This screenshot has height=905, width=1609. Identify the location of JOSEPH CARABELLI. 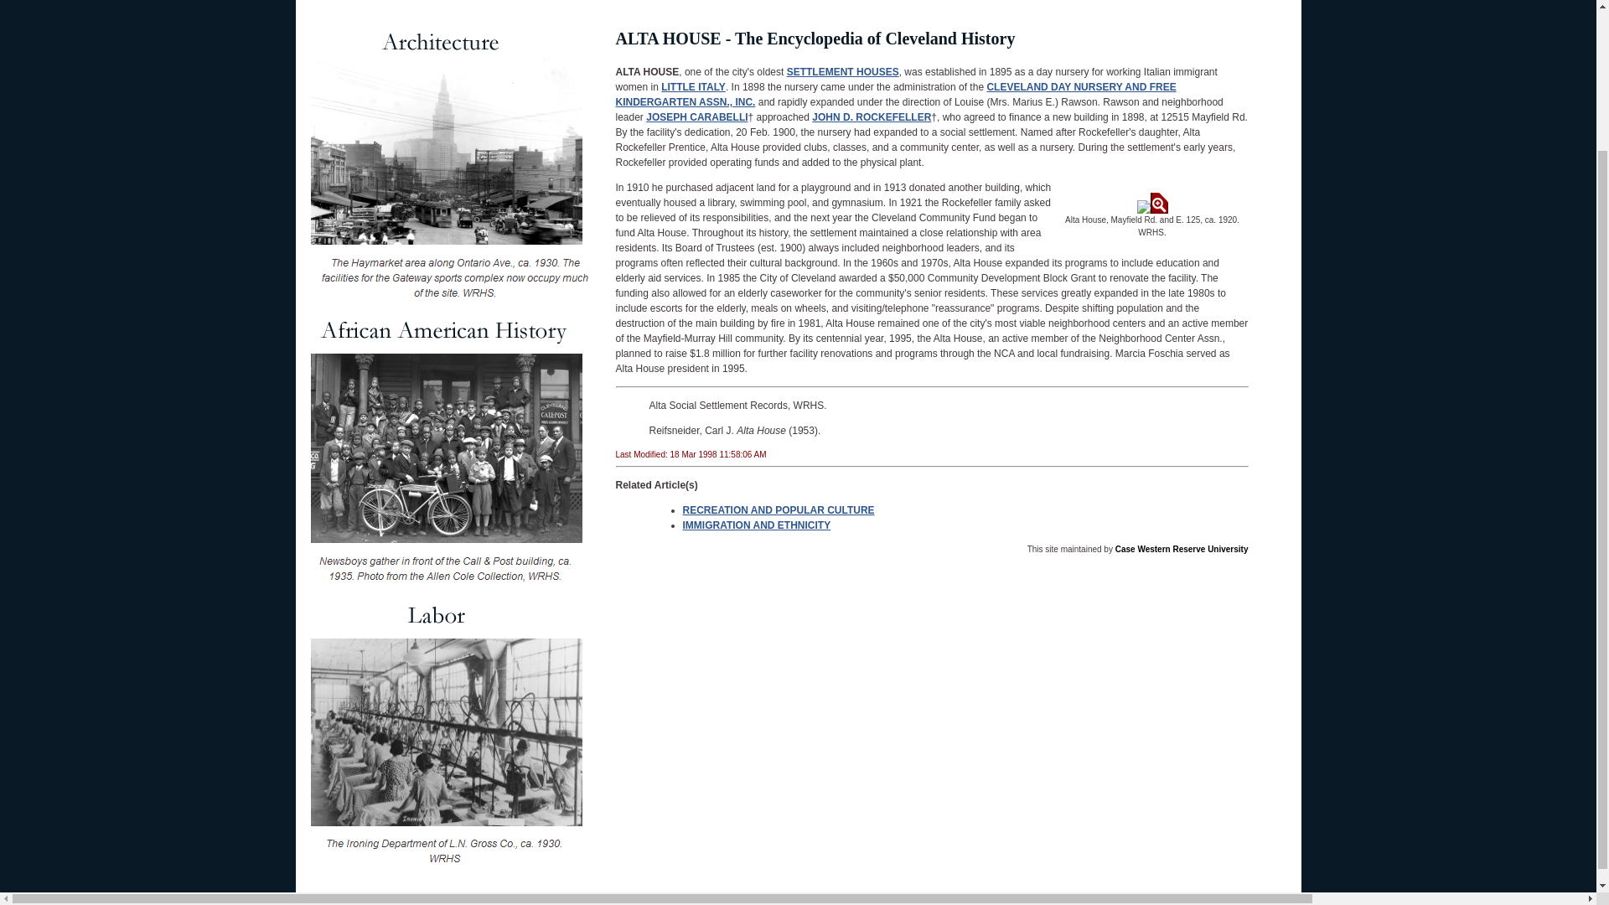
(697, 116).